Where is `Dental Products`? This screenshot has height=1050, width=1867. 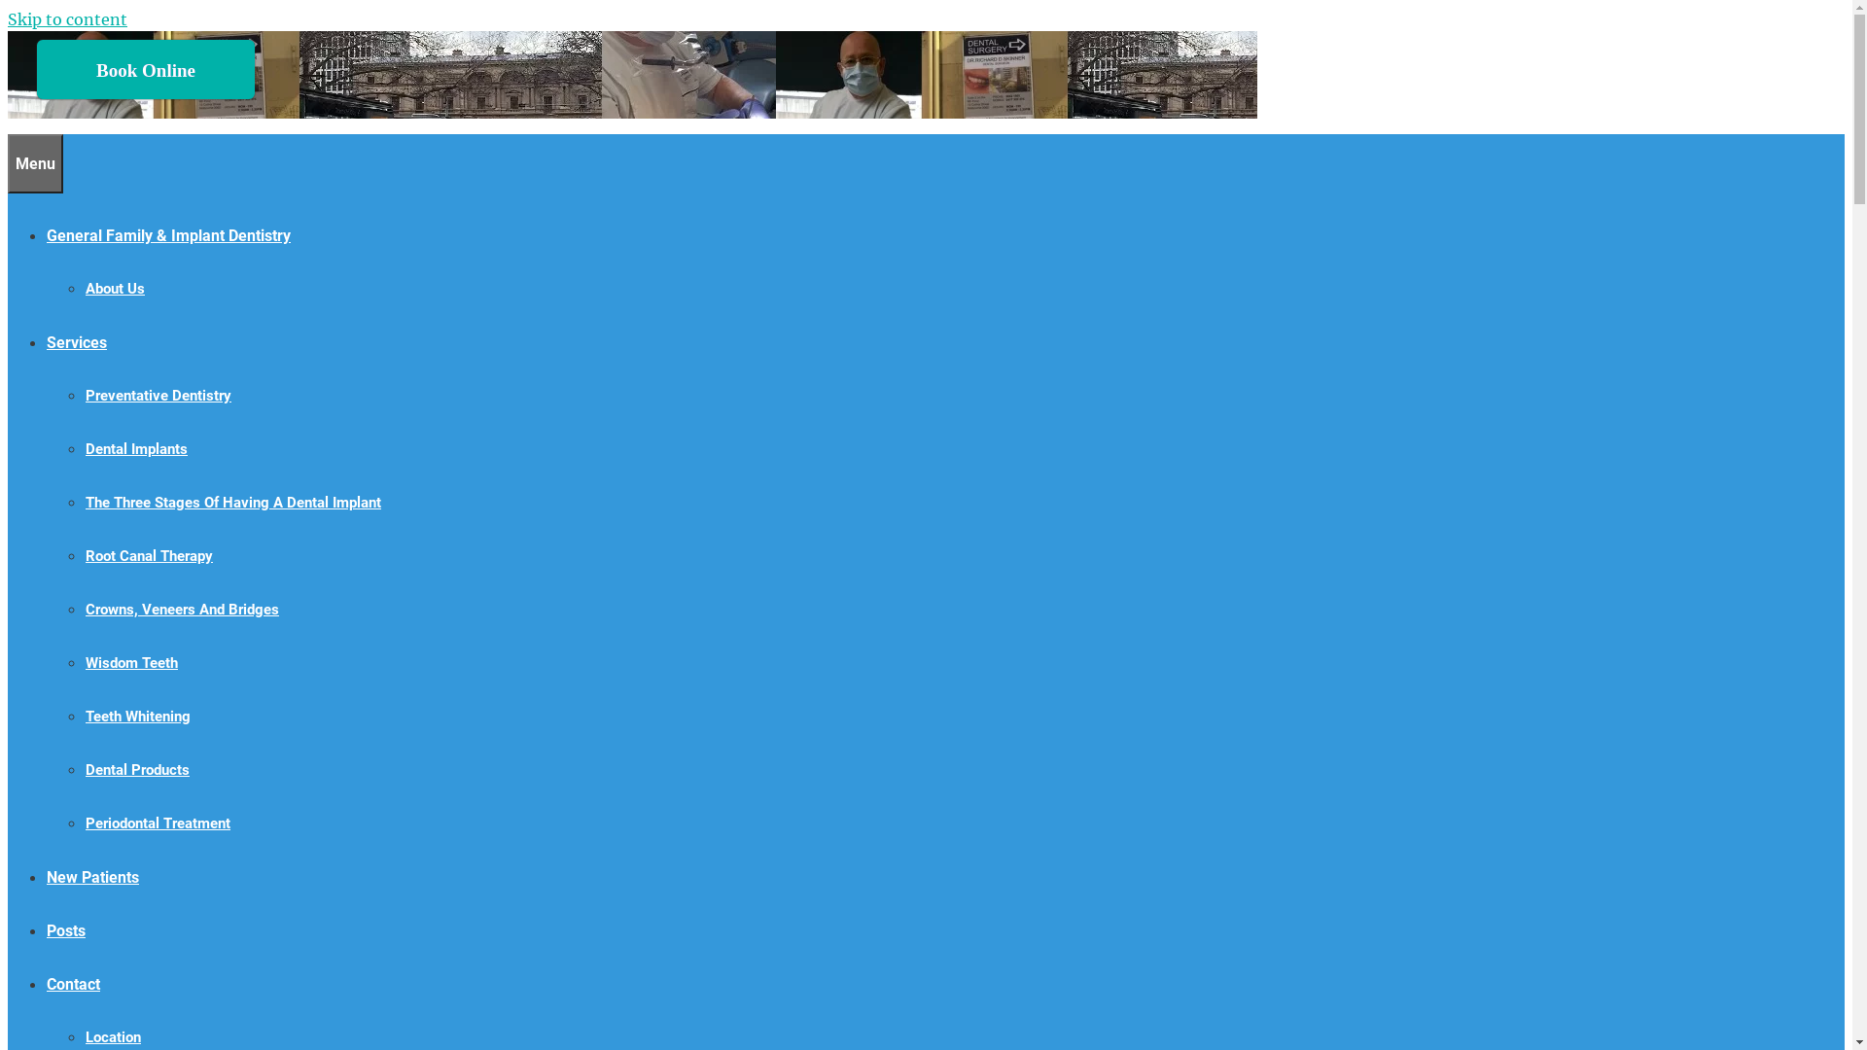
Dental Products is located at coordinates (138, 770).